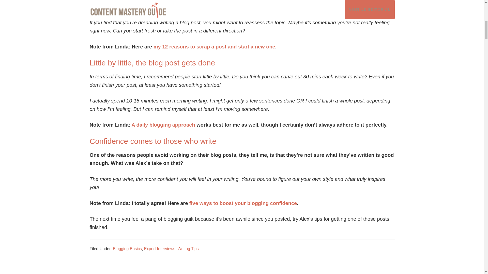 This screenshot has height=274, width=488. Describe the element at coordinates (188, 249) in the screenshot. I see `Writing Tips` at that location.